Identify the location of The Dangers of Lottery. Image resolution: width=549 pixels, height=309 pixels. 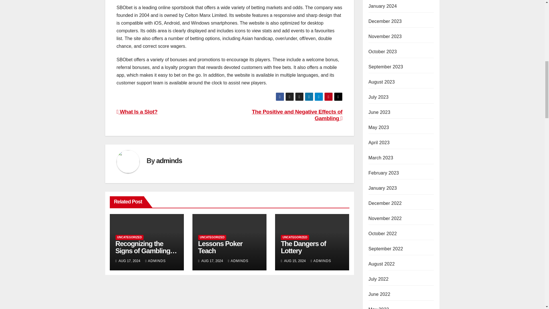
(303, 247).